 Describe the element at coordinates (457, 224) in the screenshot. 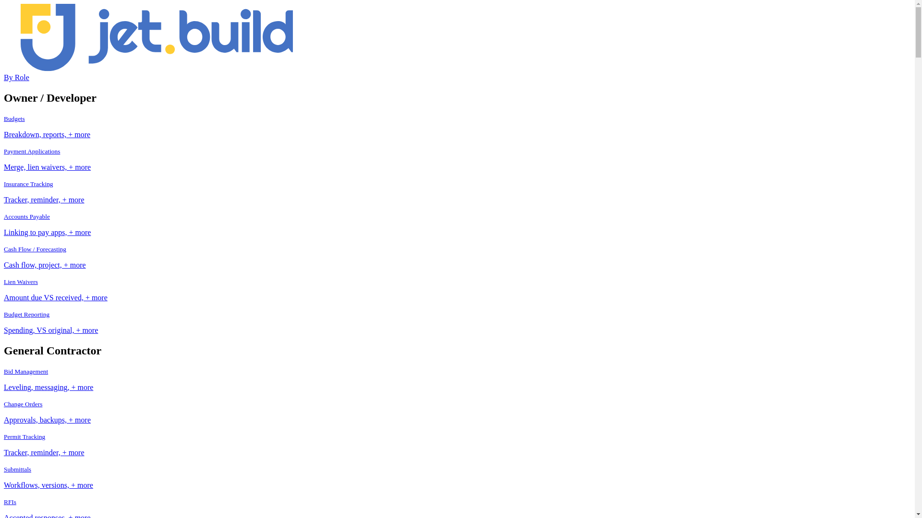

I see `Accounts Payable
Linking to pay apps, + more` at that location.